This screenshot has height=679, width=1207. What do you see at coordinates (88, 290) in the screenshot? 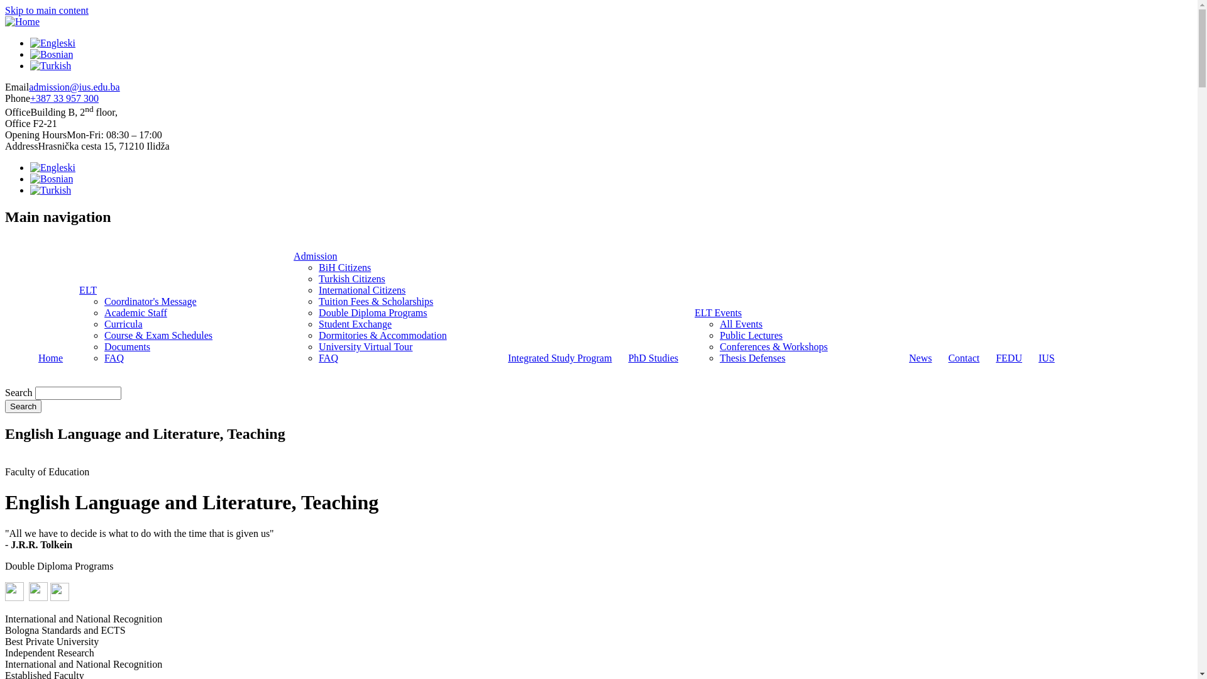
I see `ELT` at bounding box center [88, 290].